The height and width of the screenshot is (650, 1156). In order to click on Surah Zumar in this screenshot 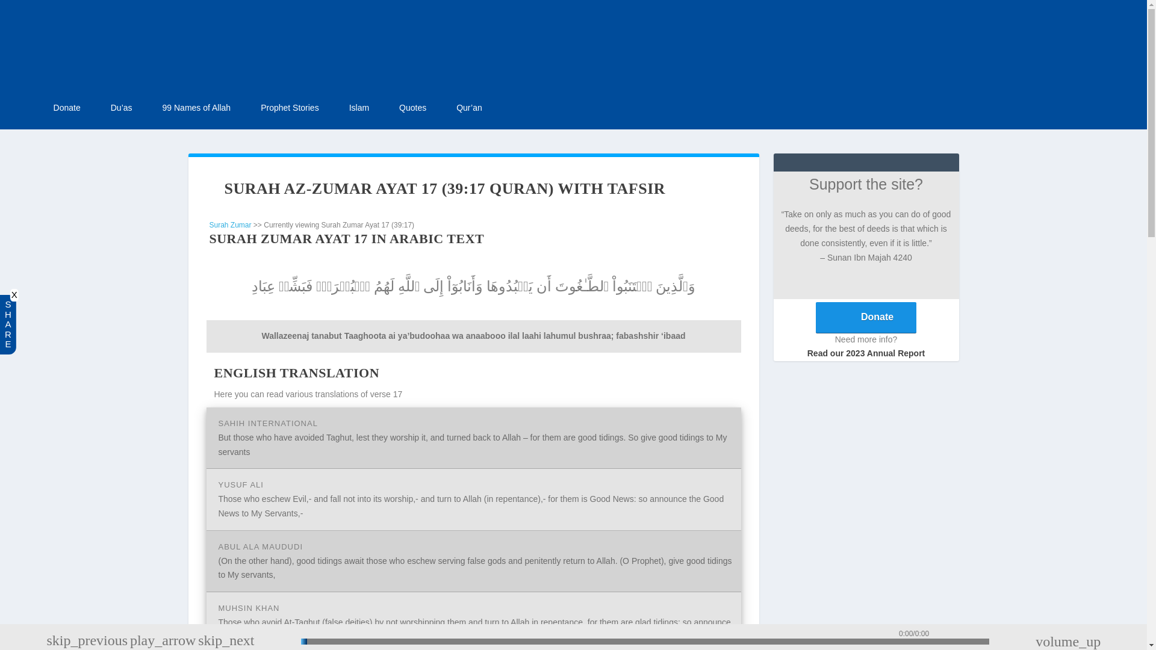, I will do `click(230, 225)`.